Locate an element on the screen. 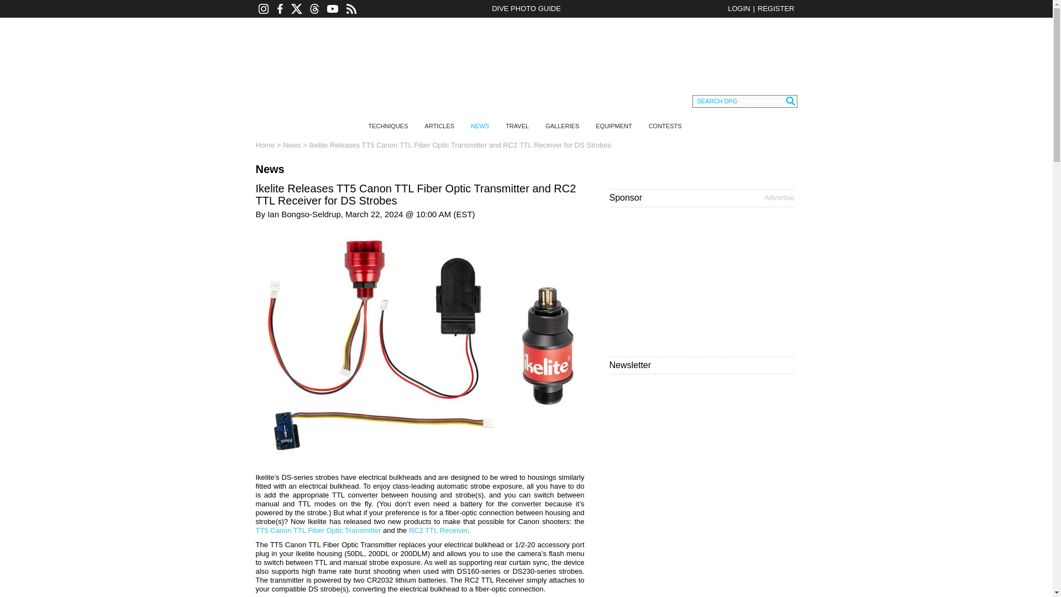 This screenshot has height=597, width=1061. RC2 TTL Receiver is located at coordinates (438, 530).